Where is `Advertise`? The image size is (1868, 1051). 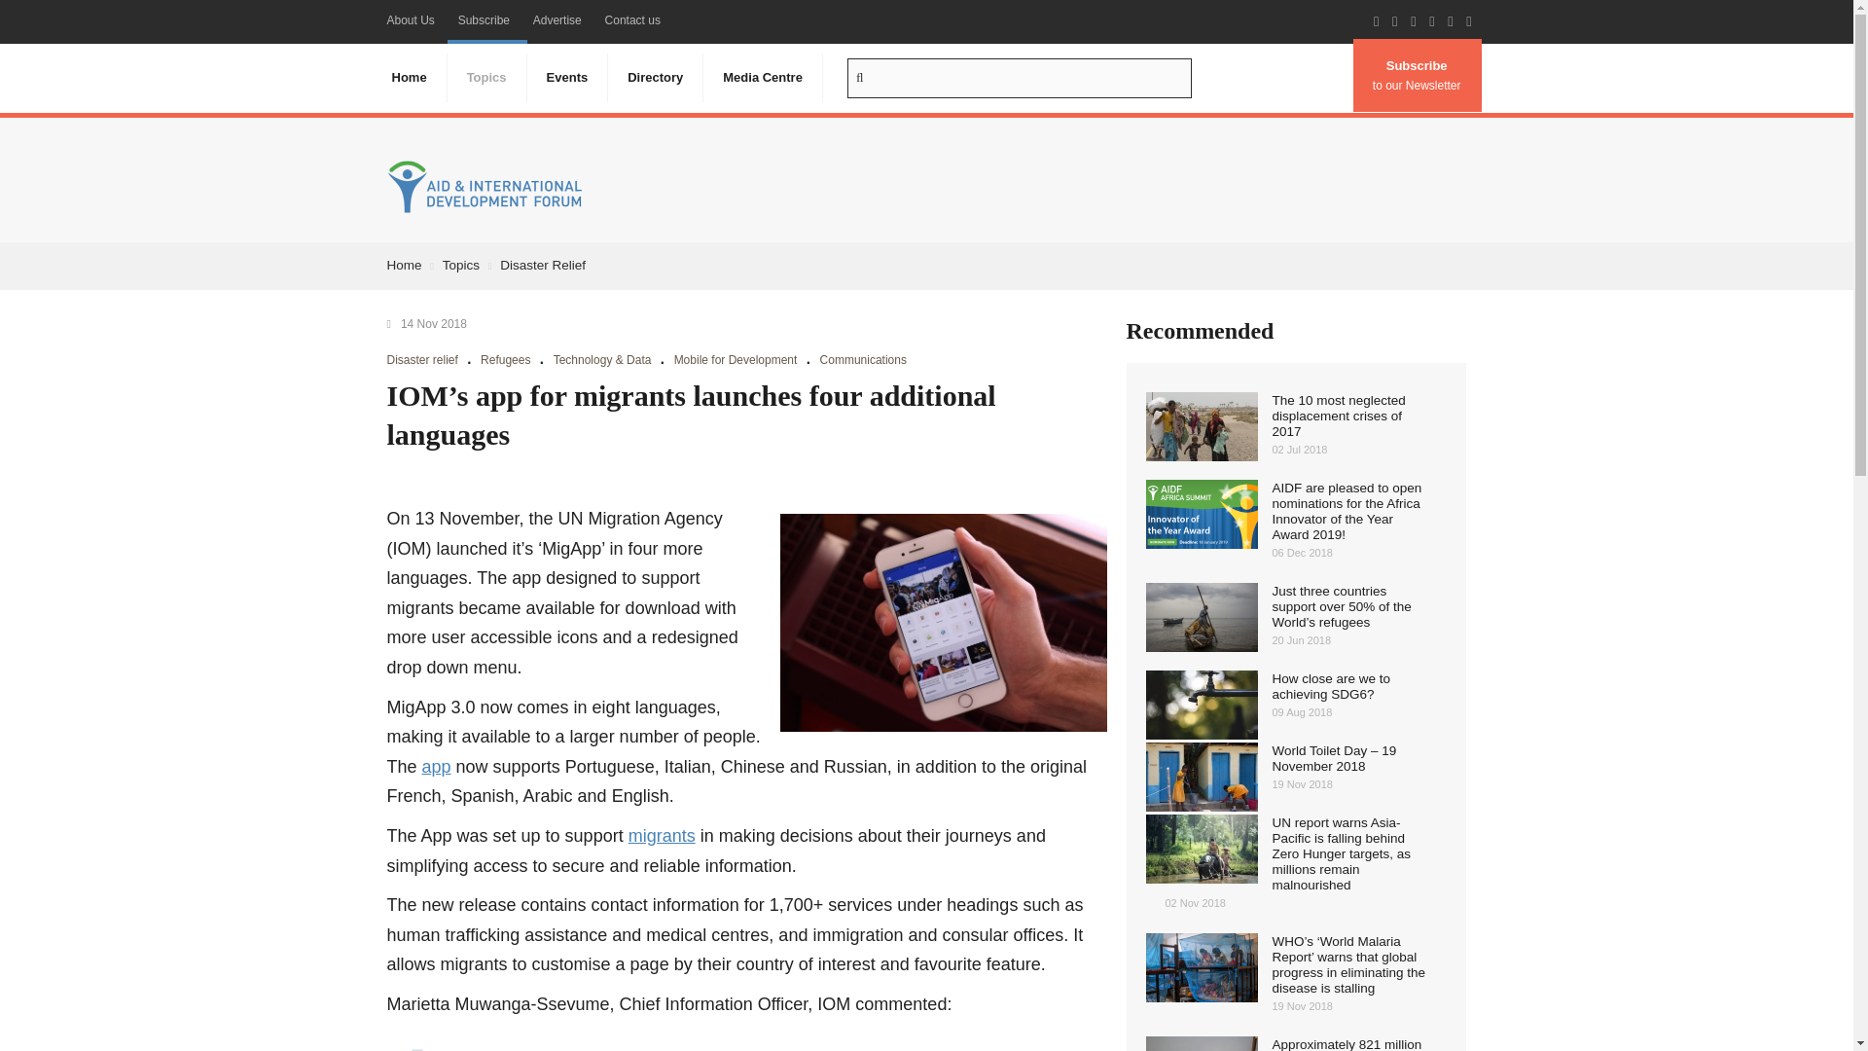
Advertise is located at coordinates (557, 20).